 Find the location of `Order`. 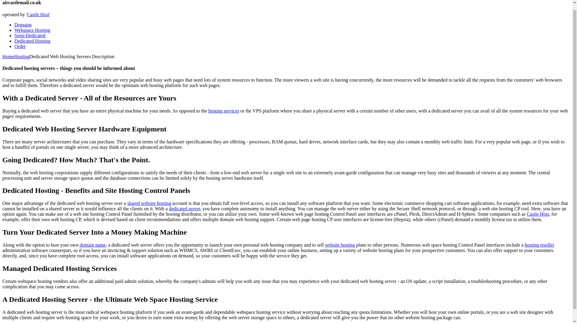

Order is located at coordinates (20, 46).